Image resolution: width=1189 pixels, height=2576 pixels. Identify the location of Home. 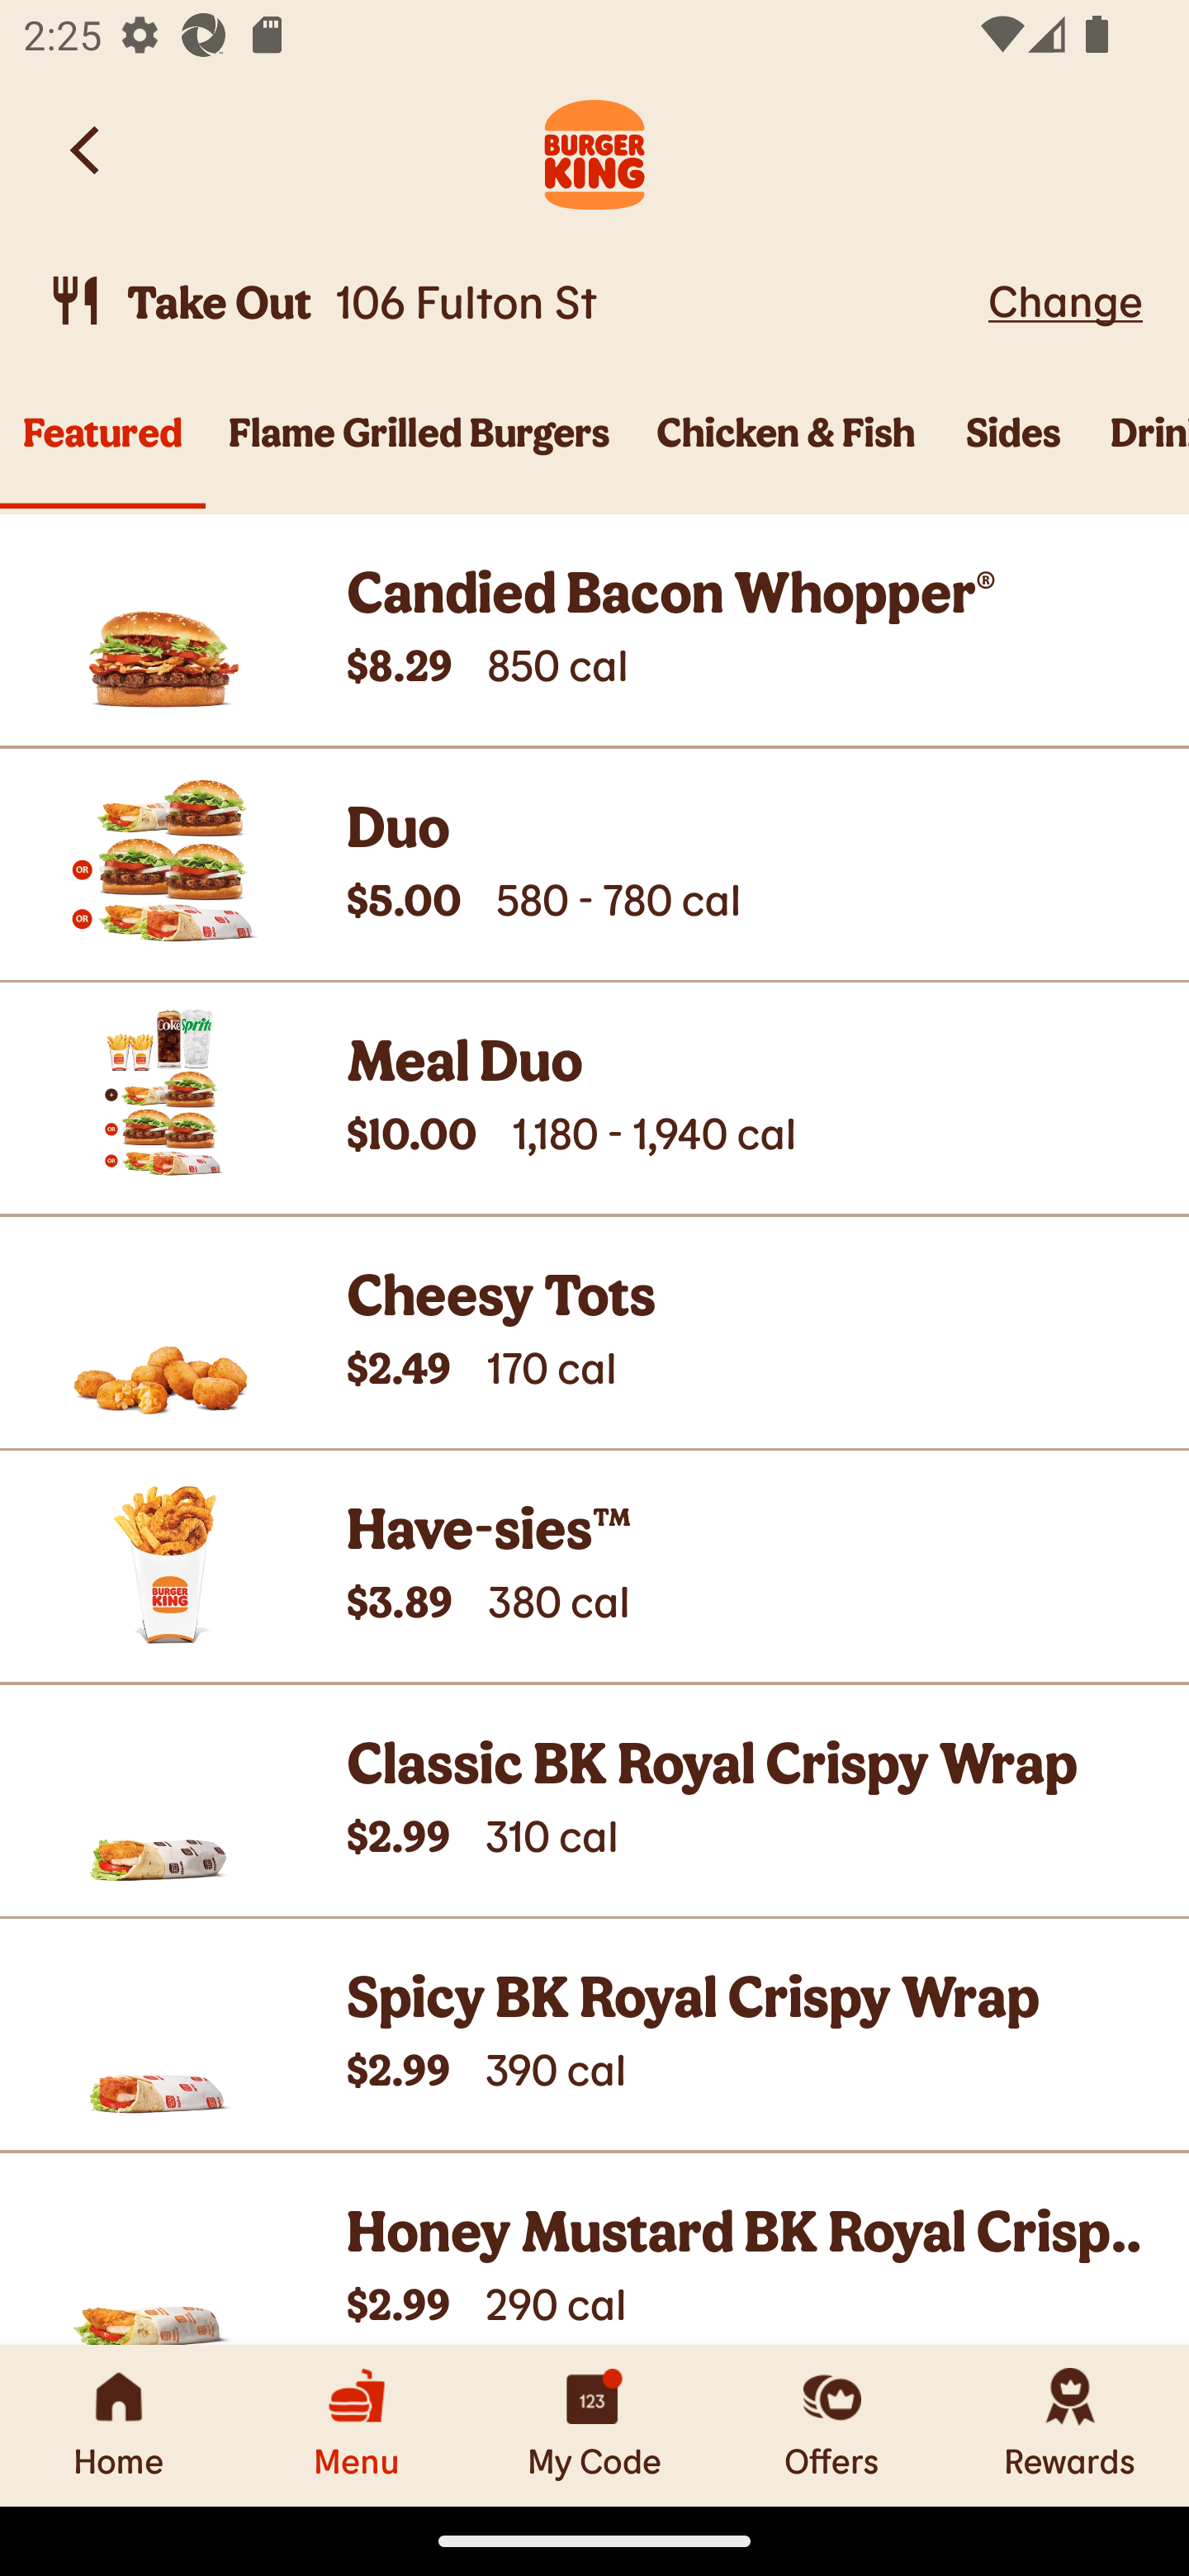
(119, 2425).